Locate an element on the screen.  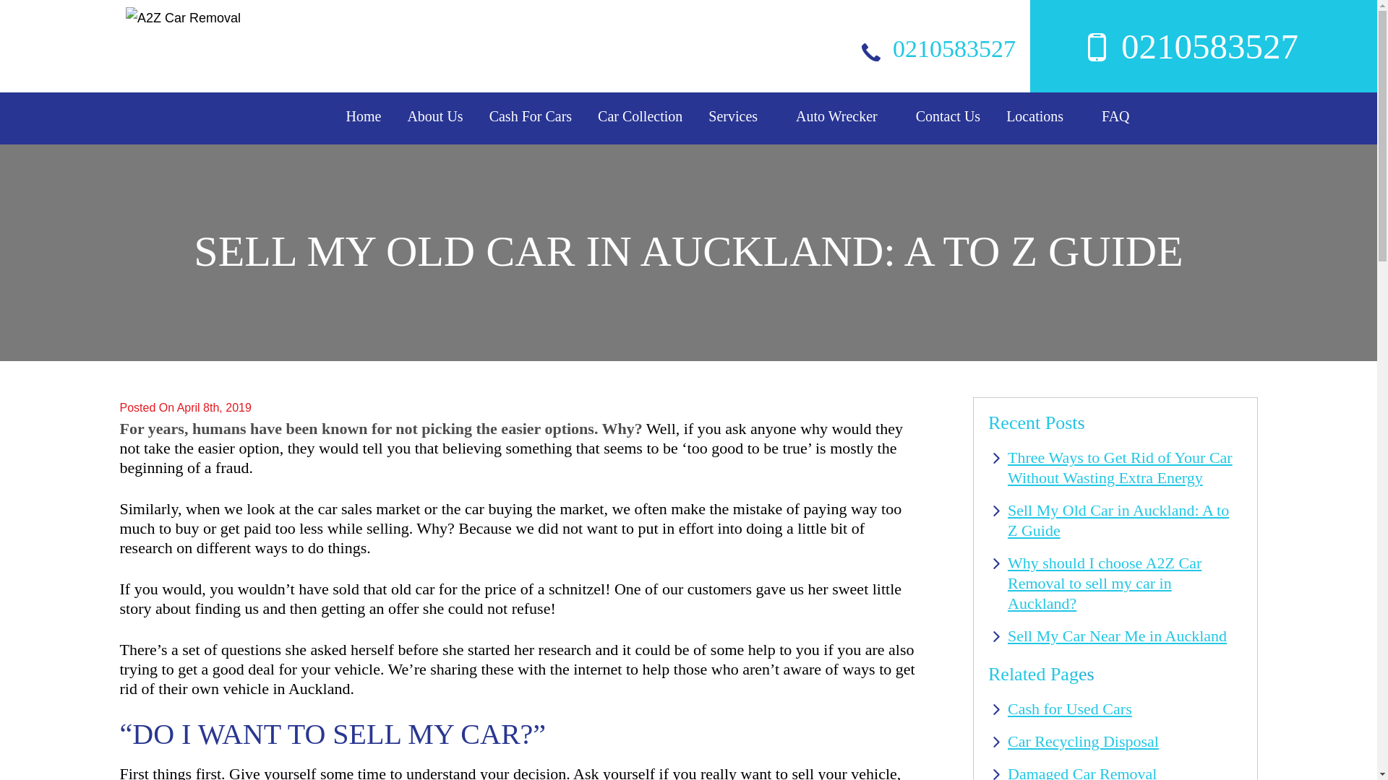
Locations is located at coordinates (1034, 116).